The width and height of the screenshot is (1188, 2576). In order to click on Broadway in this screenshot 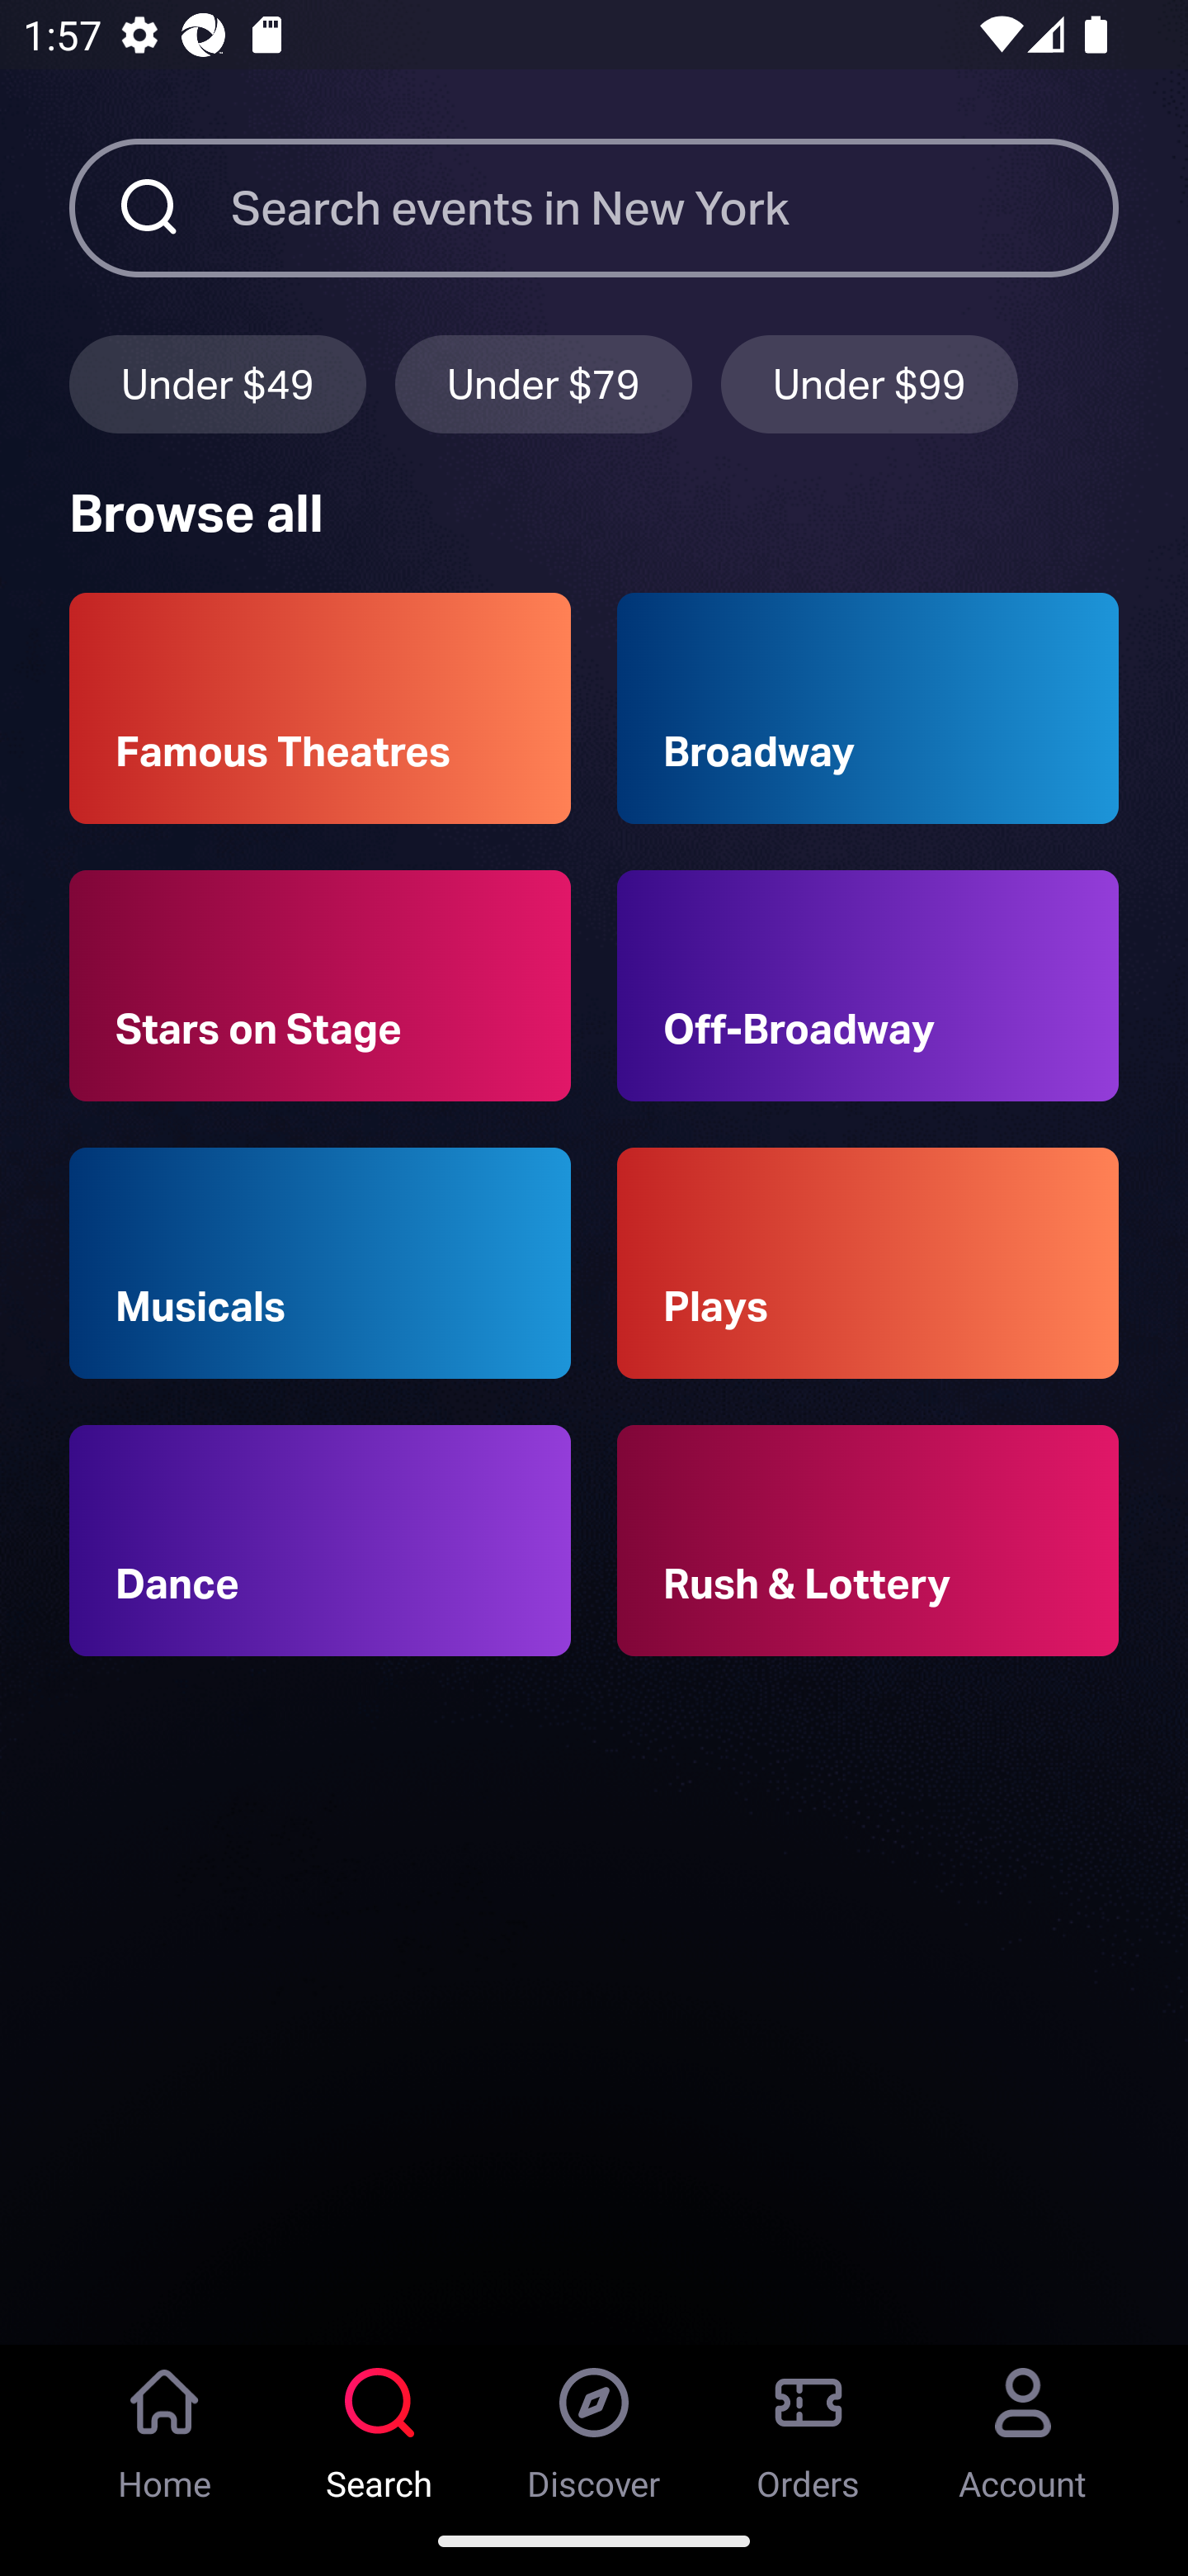, I will do `click(868, 708)`.